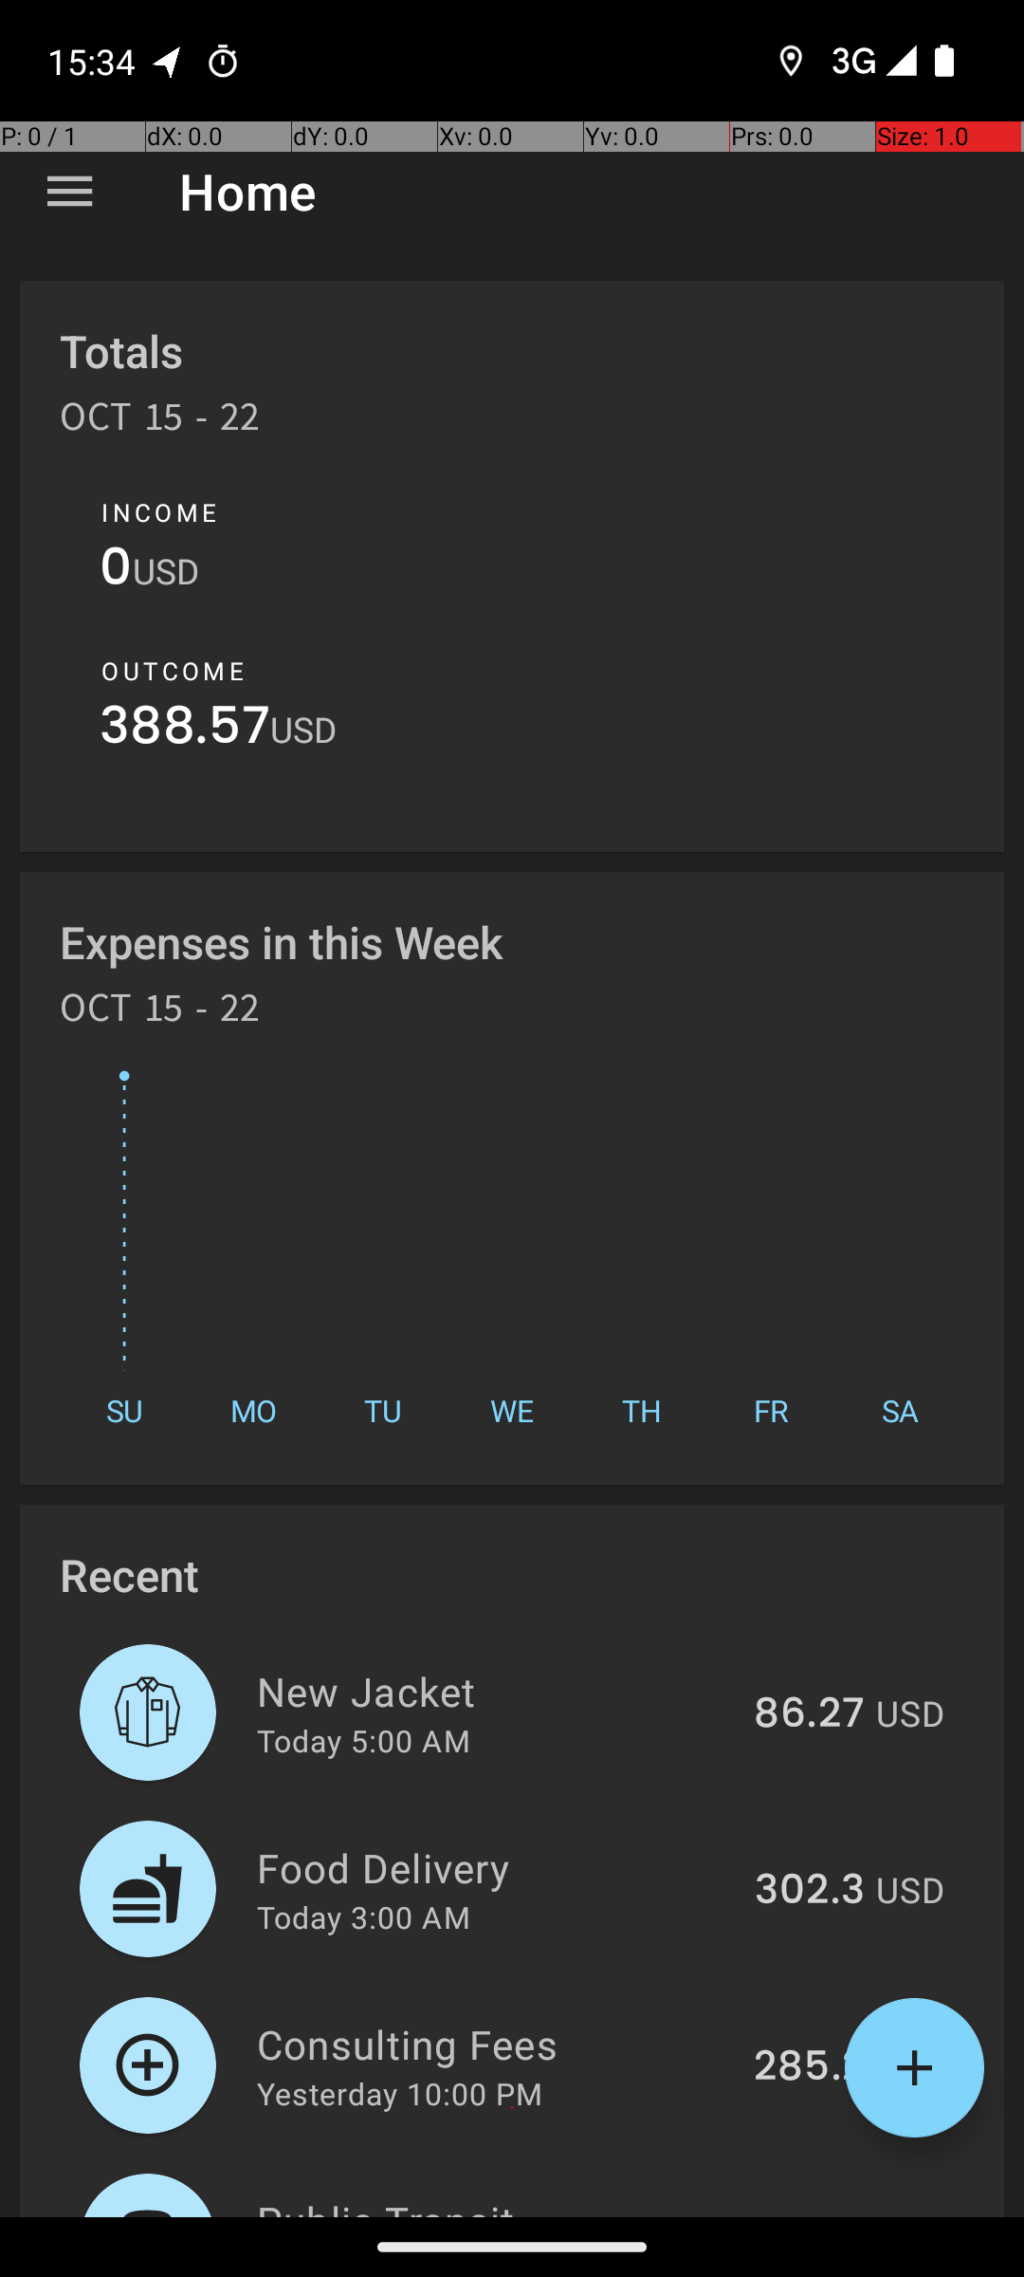  What do you see at coordinates (486, 2205) in the screenshot?
I see `Public Transit` at bounding box center [486, 2205].